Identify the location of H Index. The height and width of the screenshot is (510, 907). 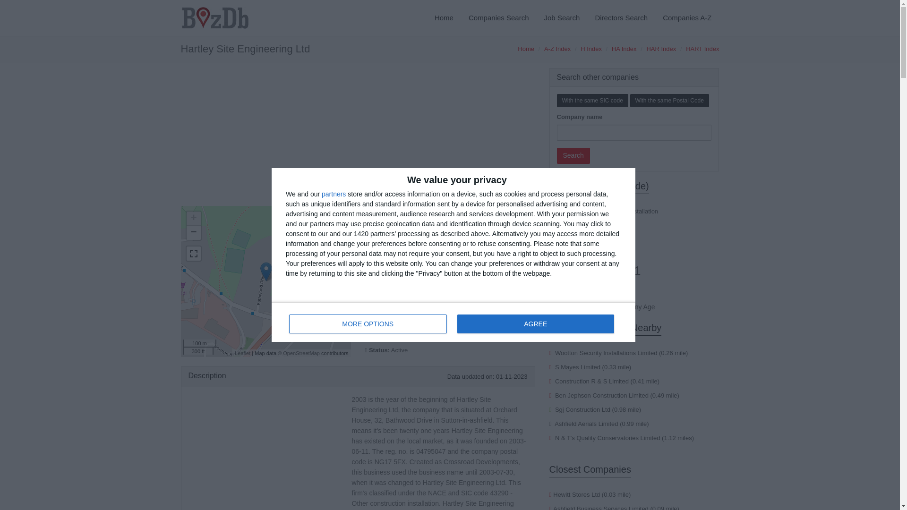
(591, 49).